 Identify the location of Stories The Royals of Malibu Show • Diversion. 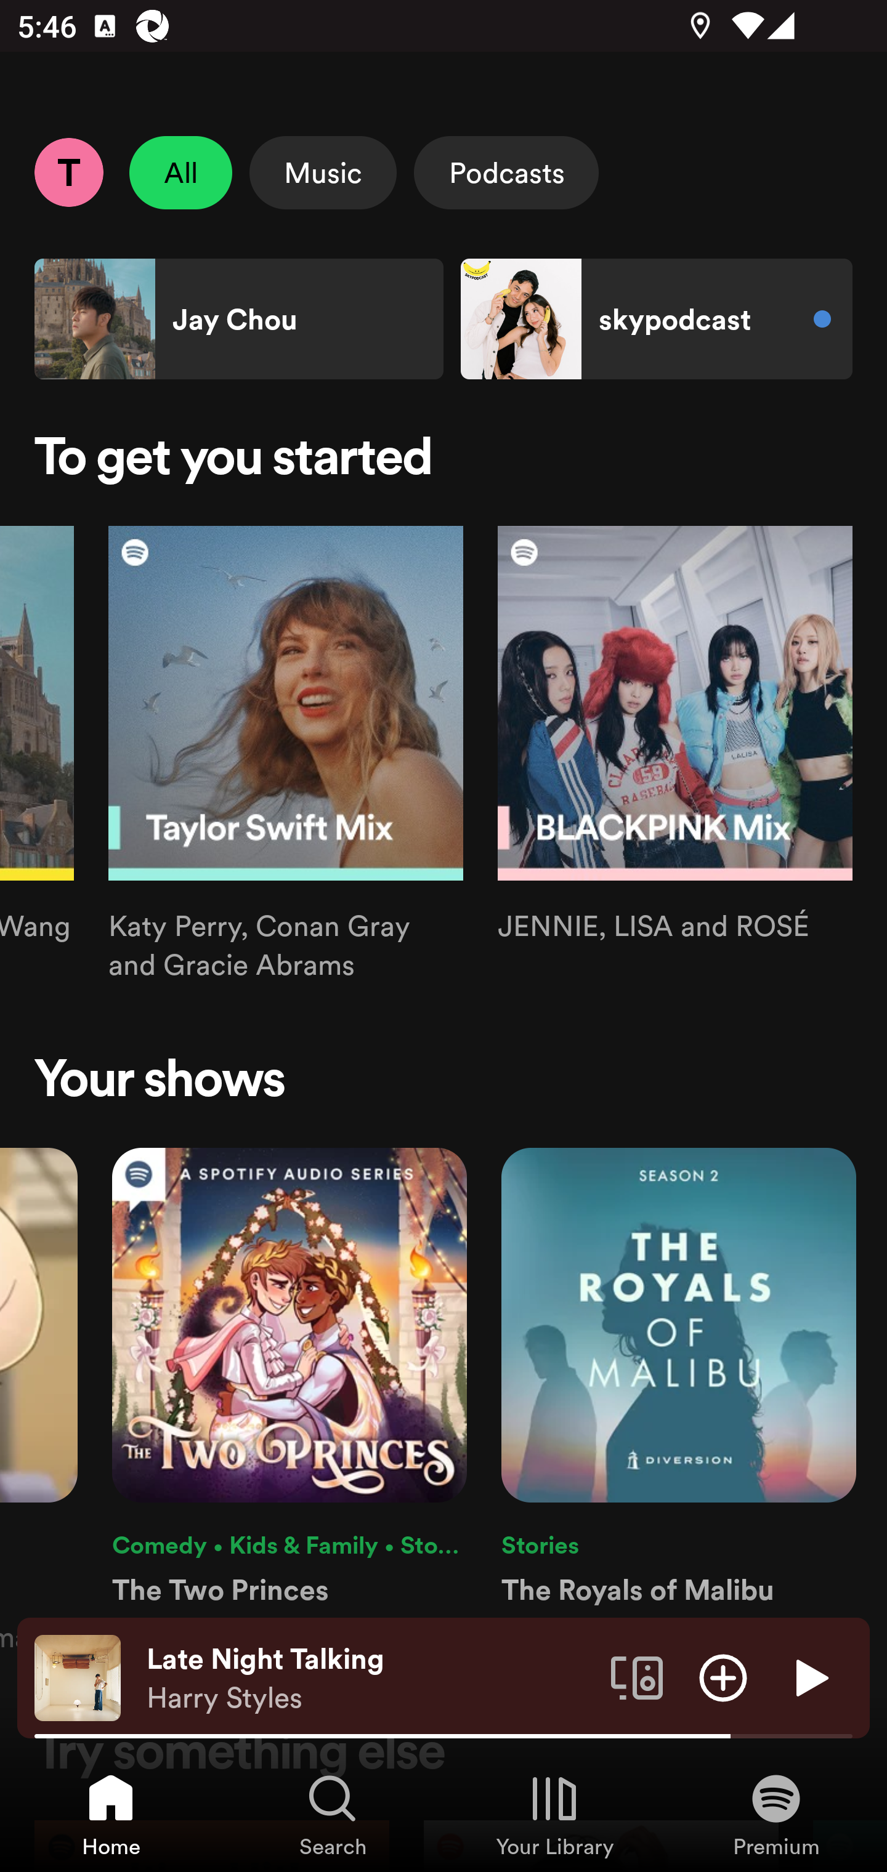
(678, 1402).